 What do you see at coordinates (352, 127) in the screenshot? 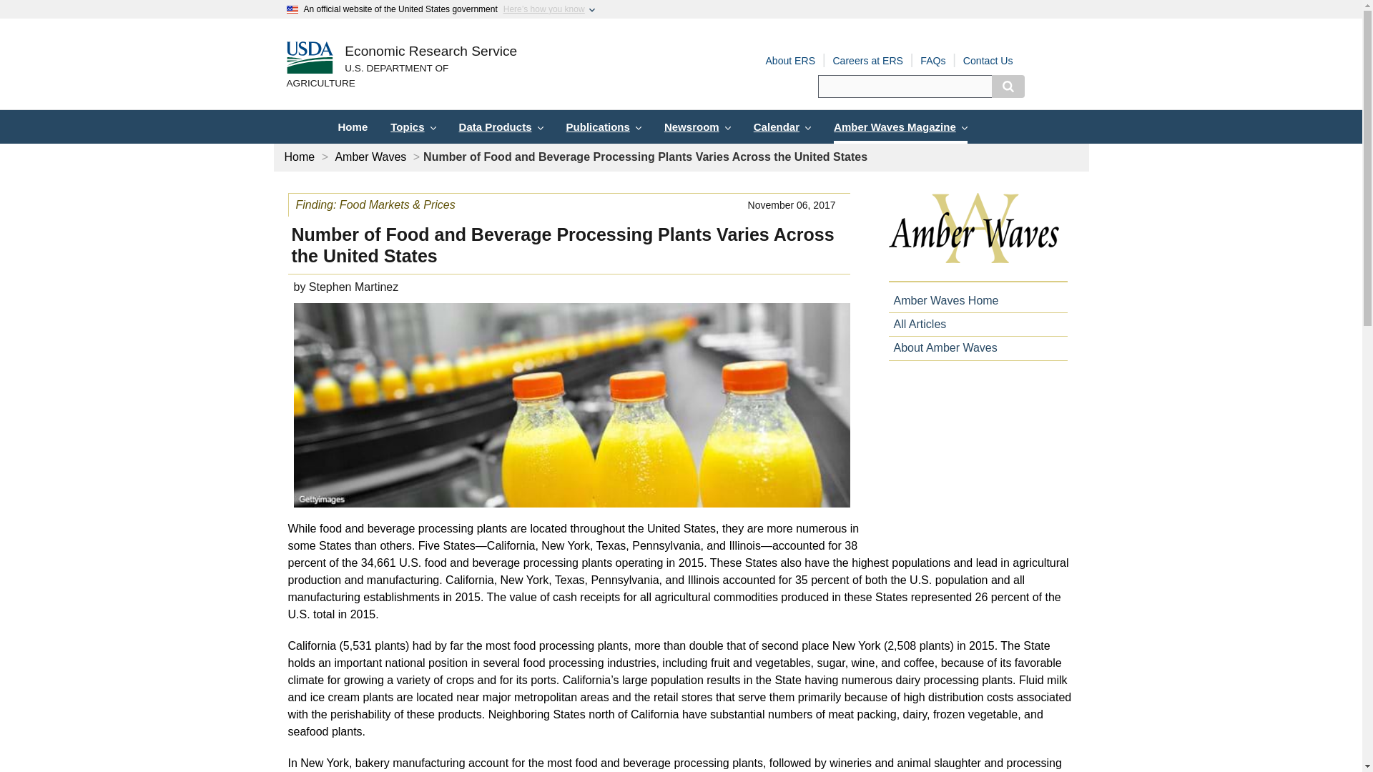
I see `Home` at bounding box center [352, 127].